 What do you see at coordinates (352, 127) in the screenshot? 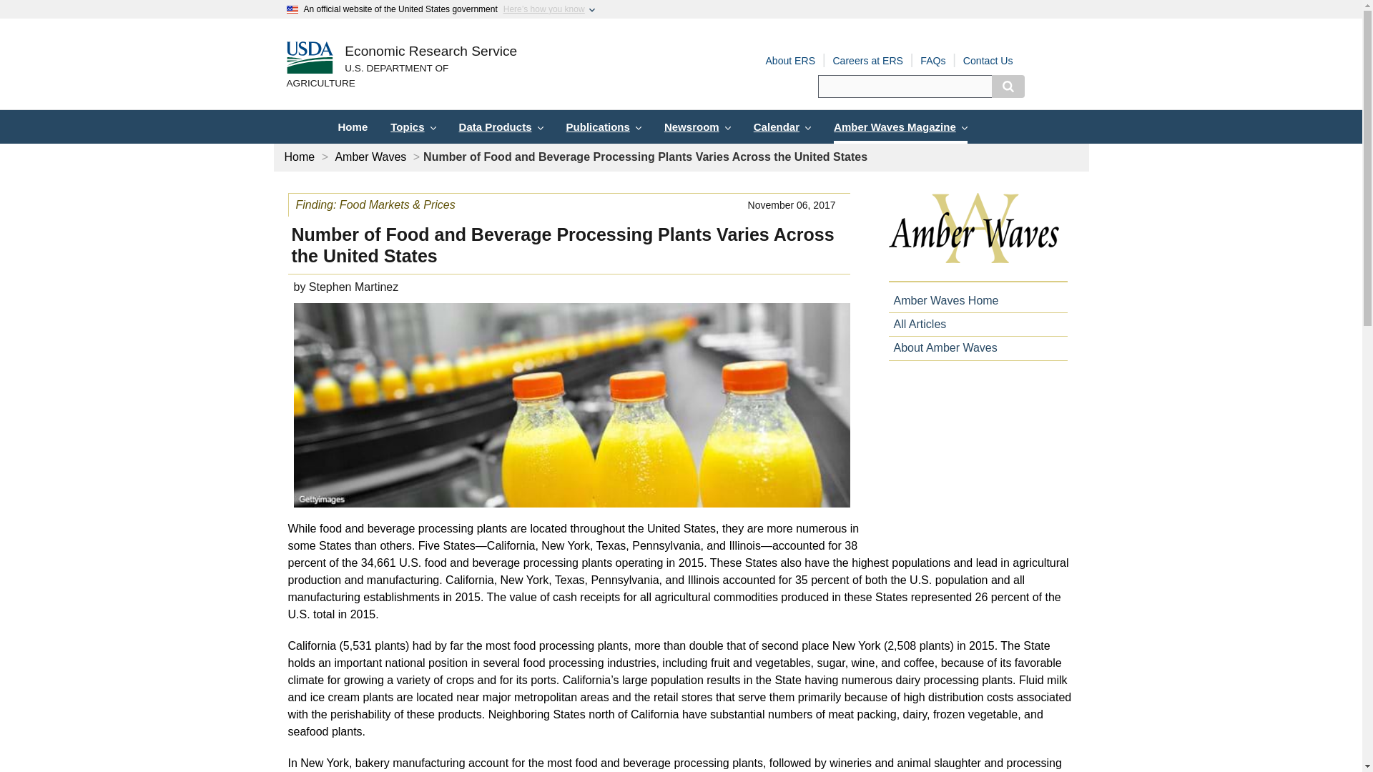
I see `Home` at bounding box center [352, 127].